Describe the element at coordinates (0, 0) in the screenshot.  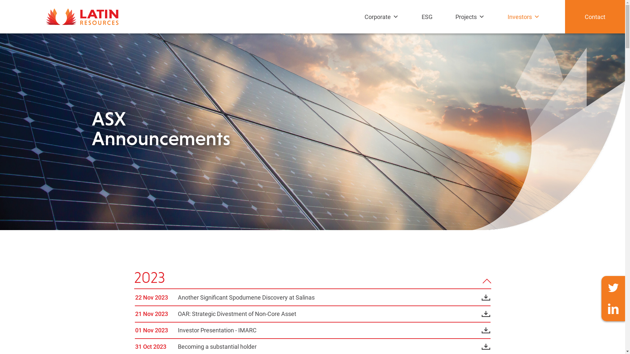
I see `Skip to primary navigation` at that location.